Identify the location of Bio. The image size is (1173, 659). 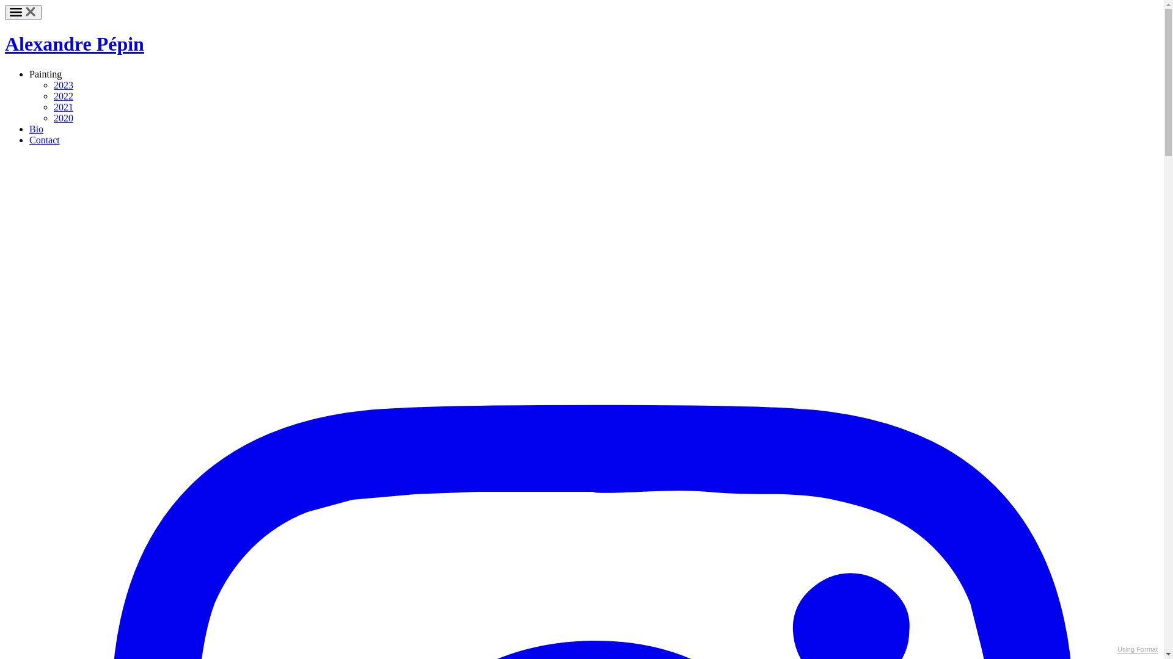
(37, 129).